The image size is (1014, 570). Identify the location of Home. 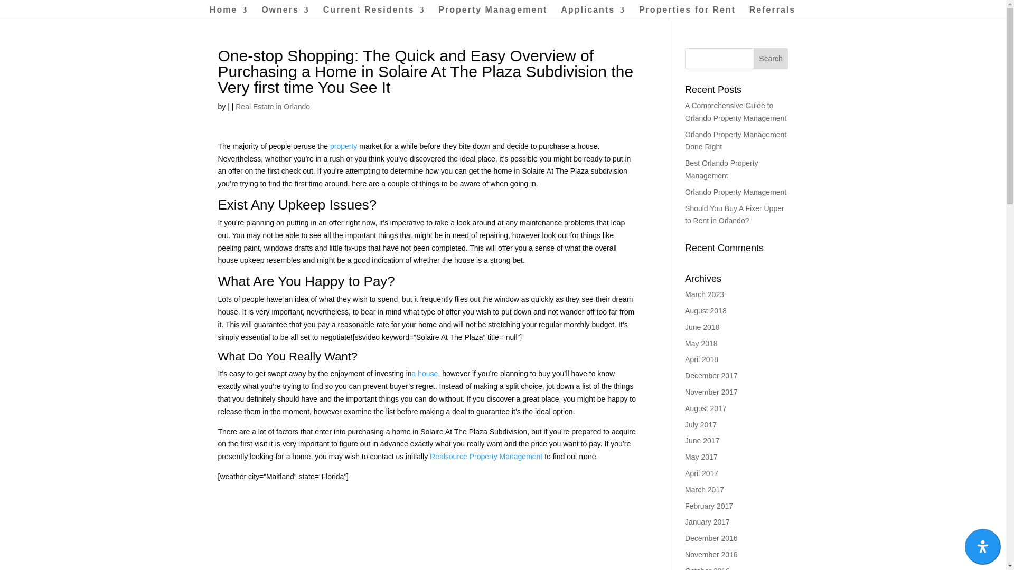
(228, 12).